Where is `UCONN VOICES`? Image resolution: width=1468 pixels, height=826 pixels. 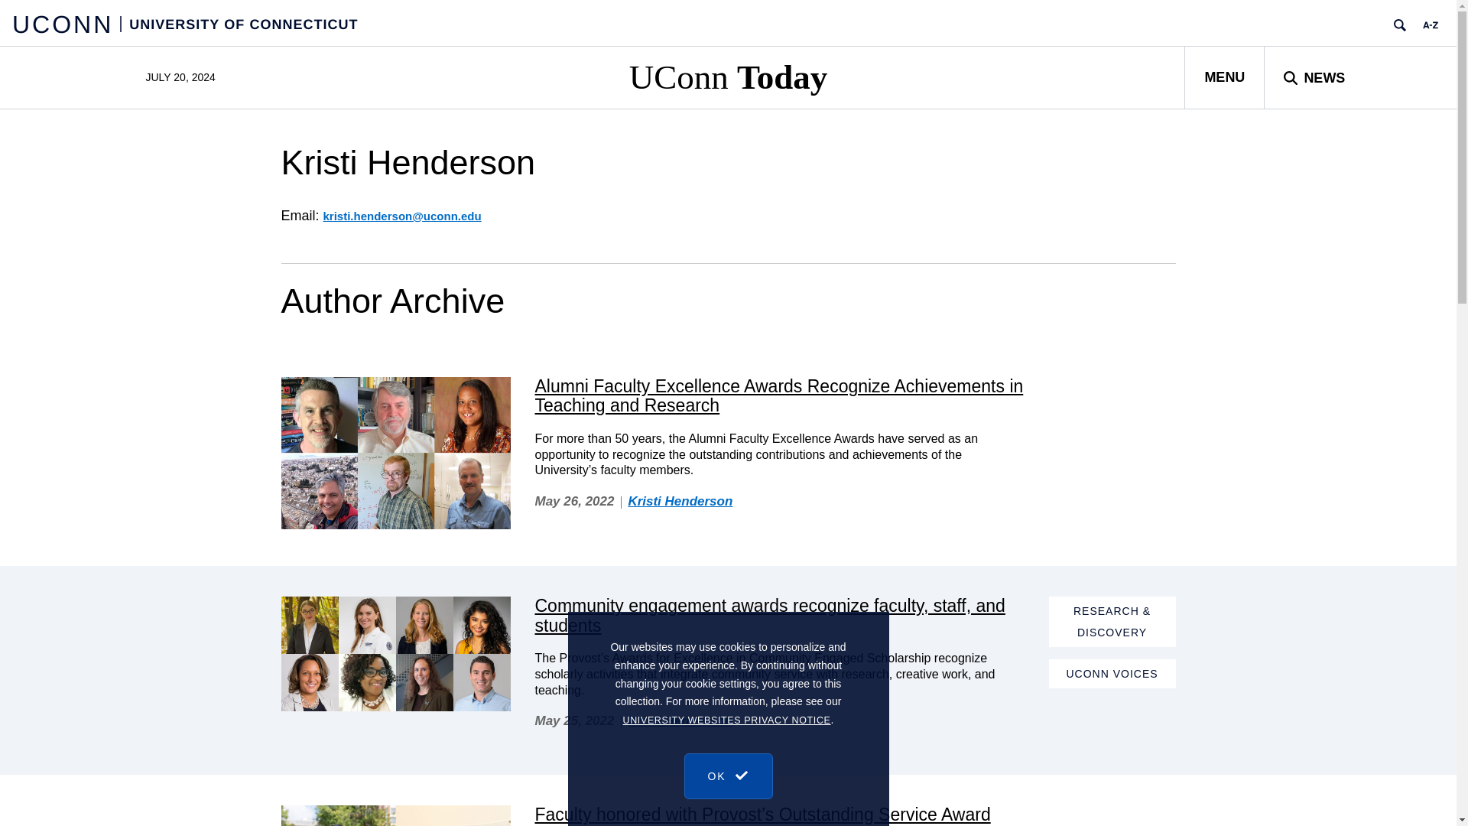 UCONN VOICES is located at coordinates (1112, 673).